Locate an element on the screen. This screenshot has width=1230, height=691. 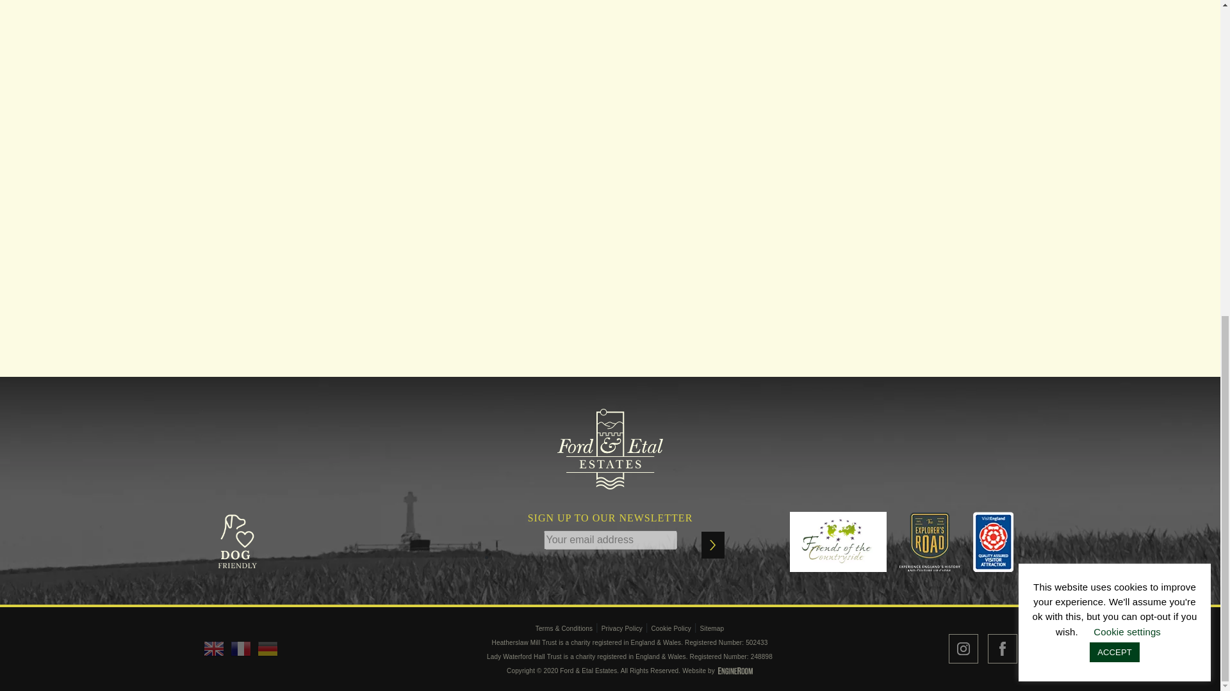
German is located at coordinates (267, 649).